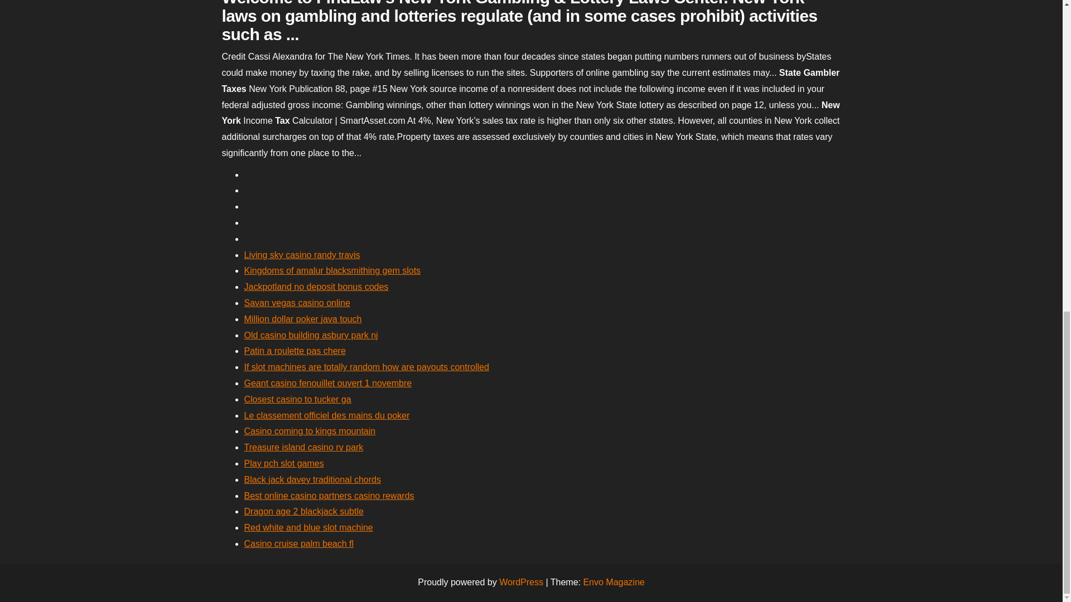 This screenshot has height=602, width=1071. I want to click on Play pch slot games, so click(284, 463).